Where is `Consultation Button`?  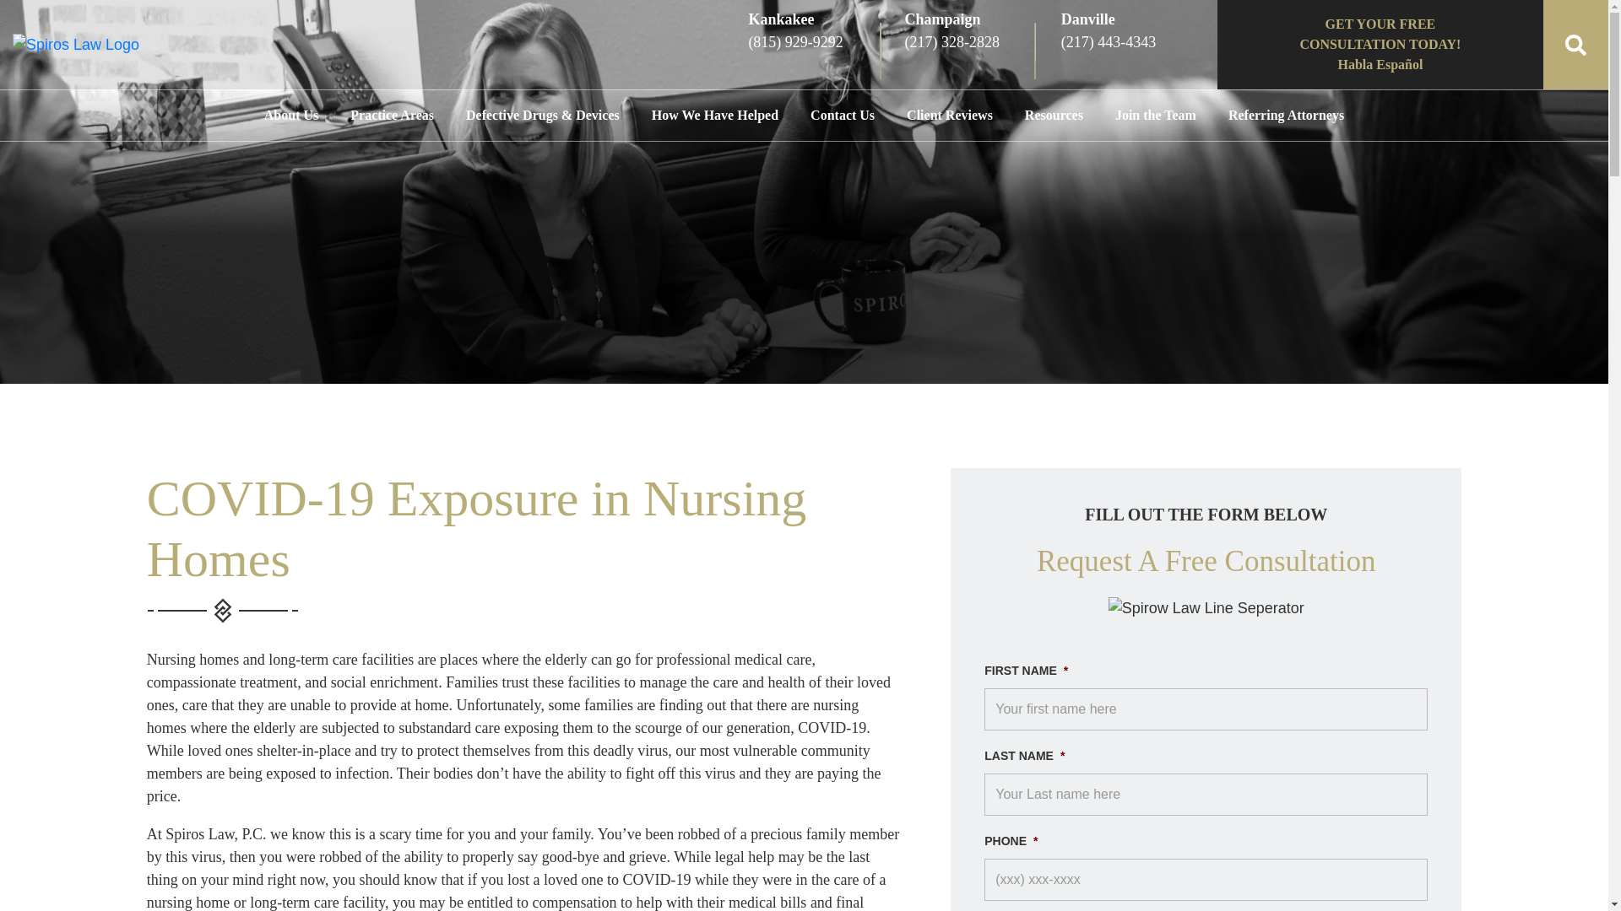 Consultation Button is located at coordinates (1380, 44).